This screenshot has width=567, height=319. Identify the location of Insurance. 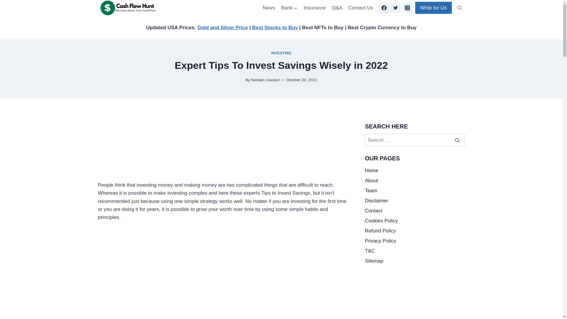
(315, 8).